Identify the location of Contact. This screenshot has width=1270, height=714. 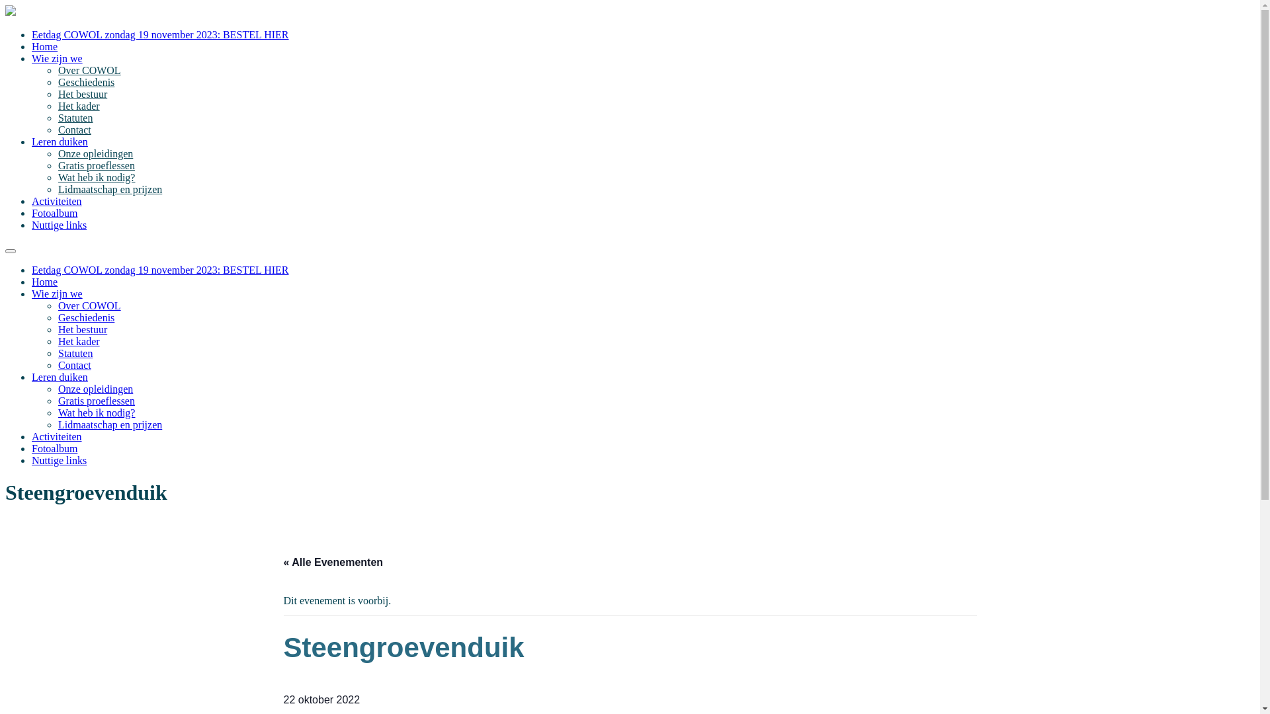
(75, 365).